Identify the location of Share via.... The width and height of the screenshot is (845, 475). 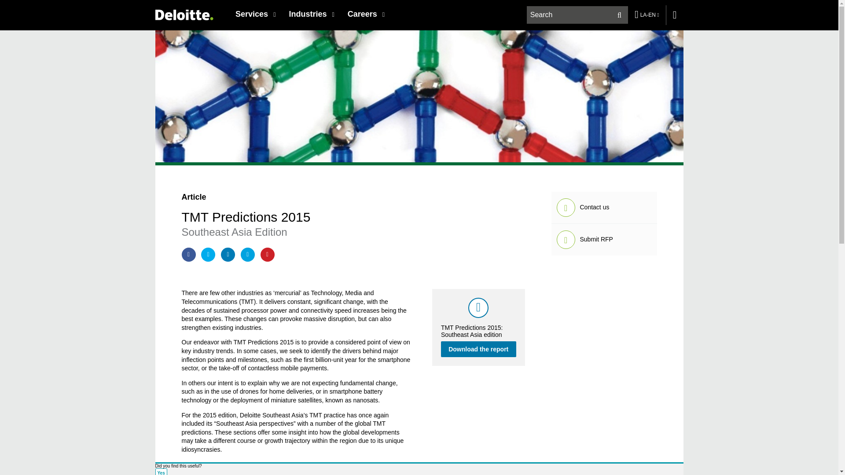
(208, 254).